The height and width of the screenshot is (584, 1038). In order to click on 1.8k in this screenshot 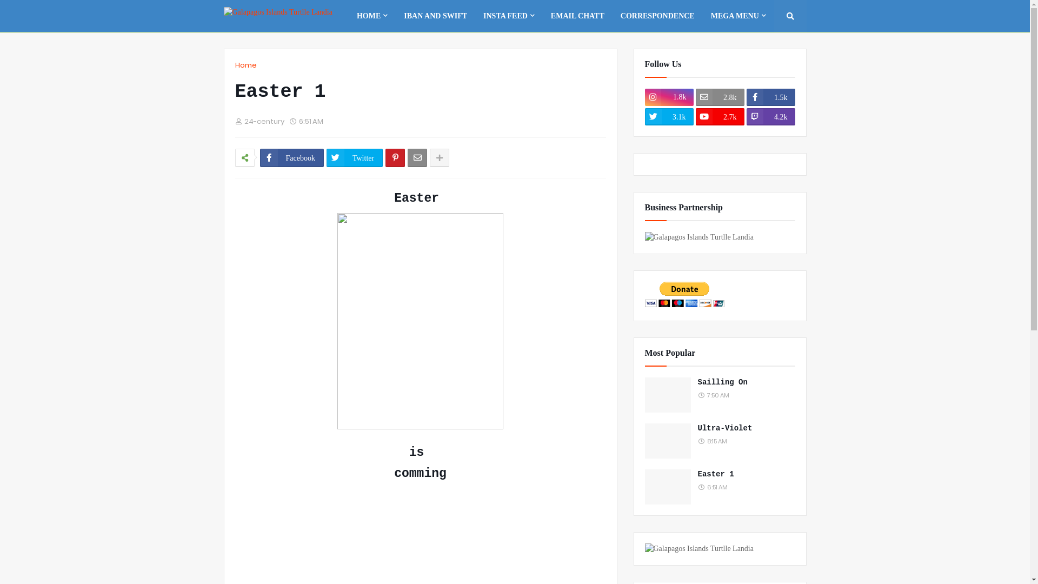, I will do `click(669, 97)`.